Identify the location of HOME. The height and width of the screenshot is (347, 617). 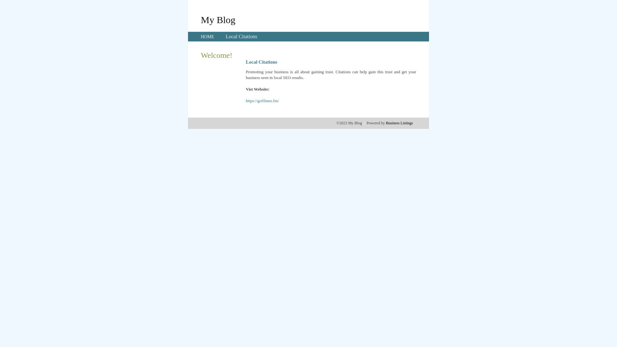
(208, 37).